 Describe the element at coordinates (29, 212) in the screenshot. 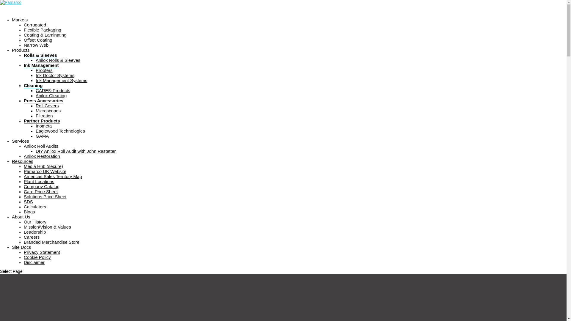

I see `Blogs` at that location.